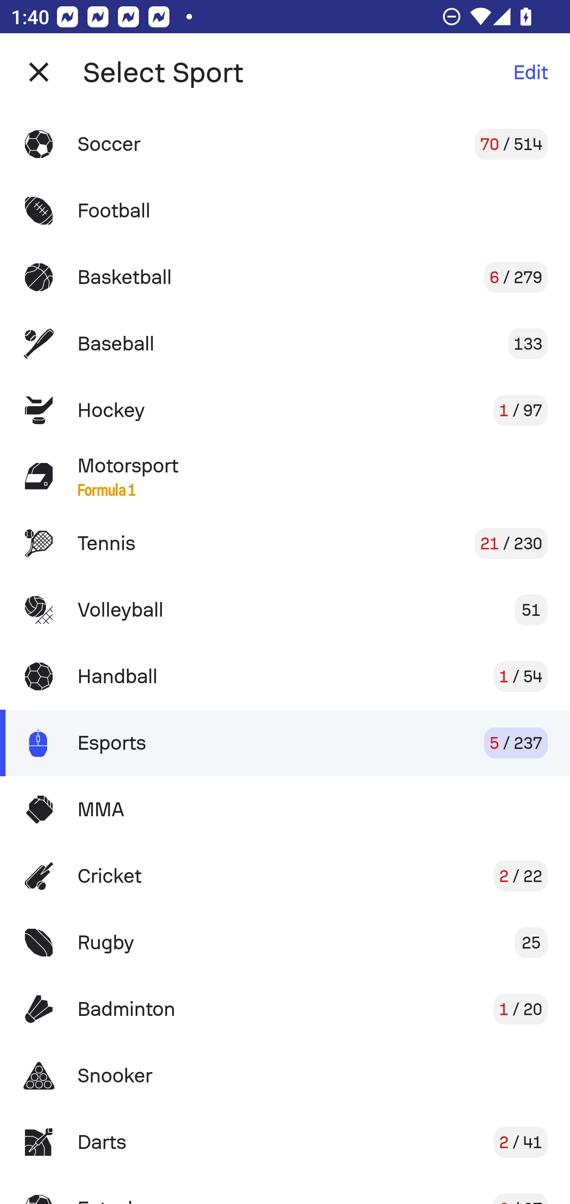 The image size is (570, 1204). What do you see at coordinates (285, 676) in the screenshot?
I see `Handball 1 / 54` at bounding box center [285, 676].